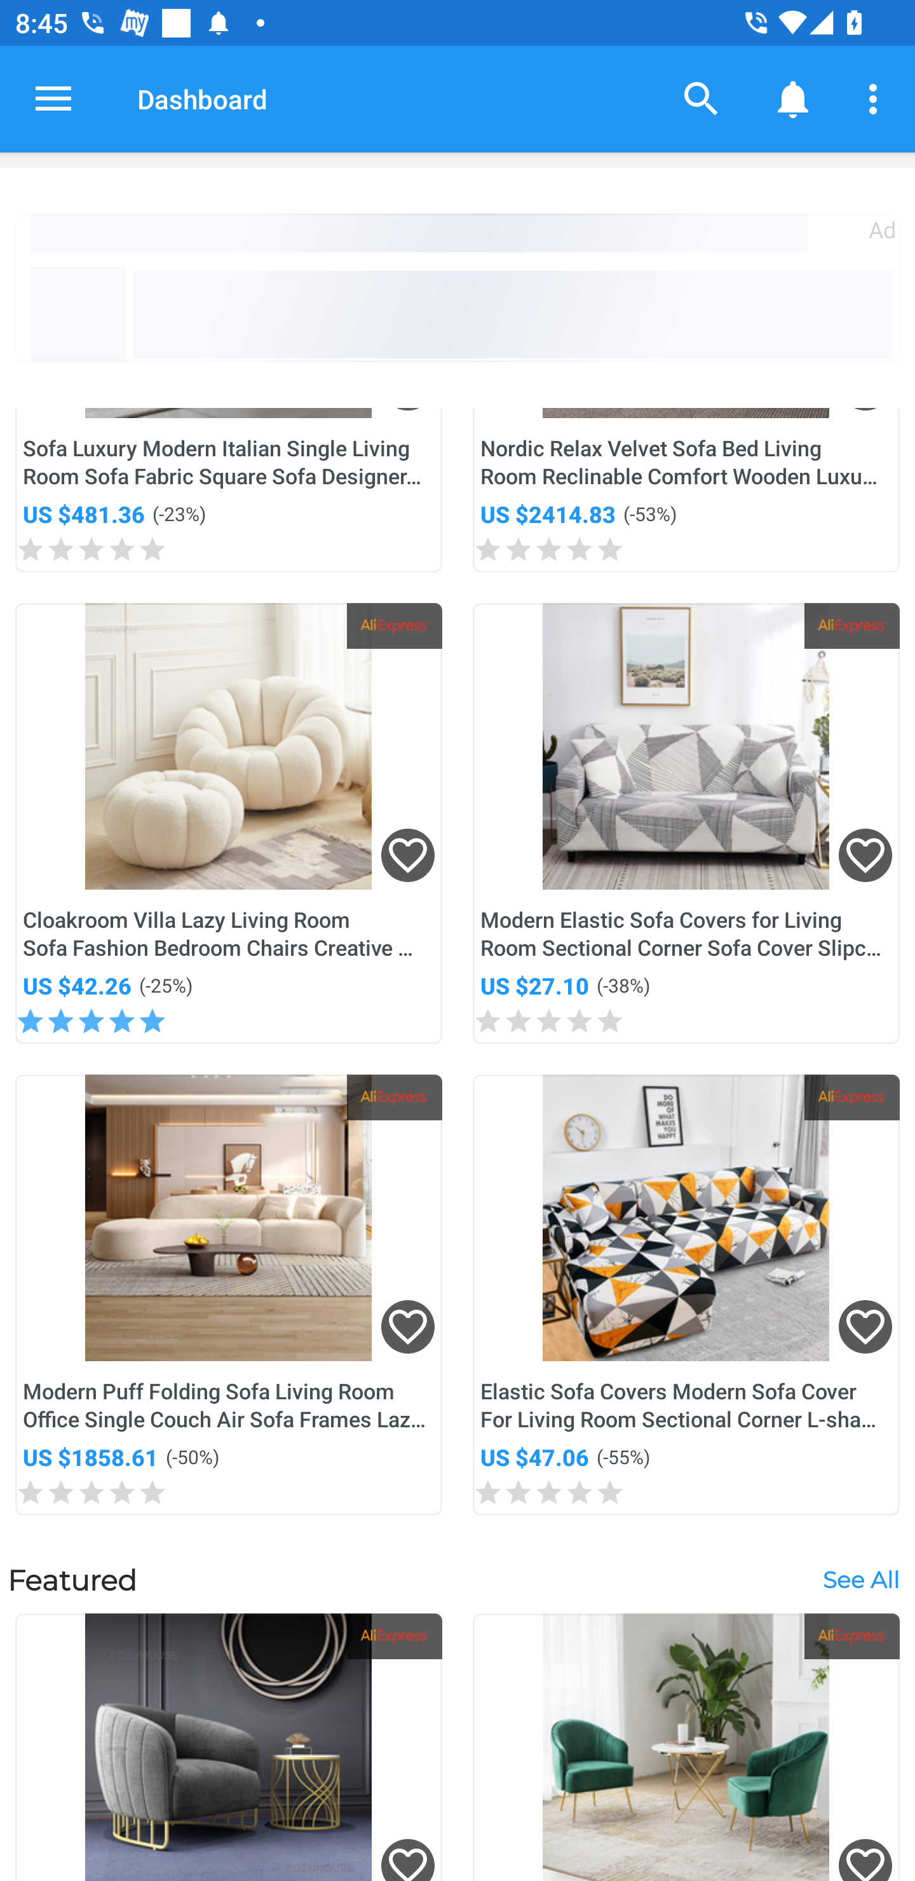  I want to click on See All, so click(860, 1580).